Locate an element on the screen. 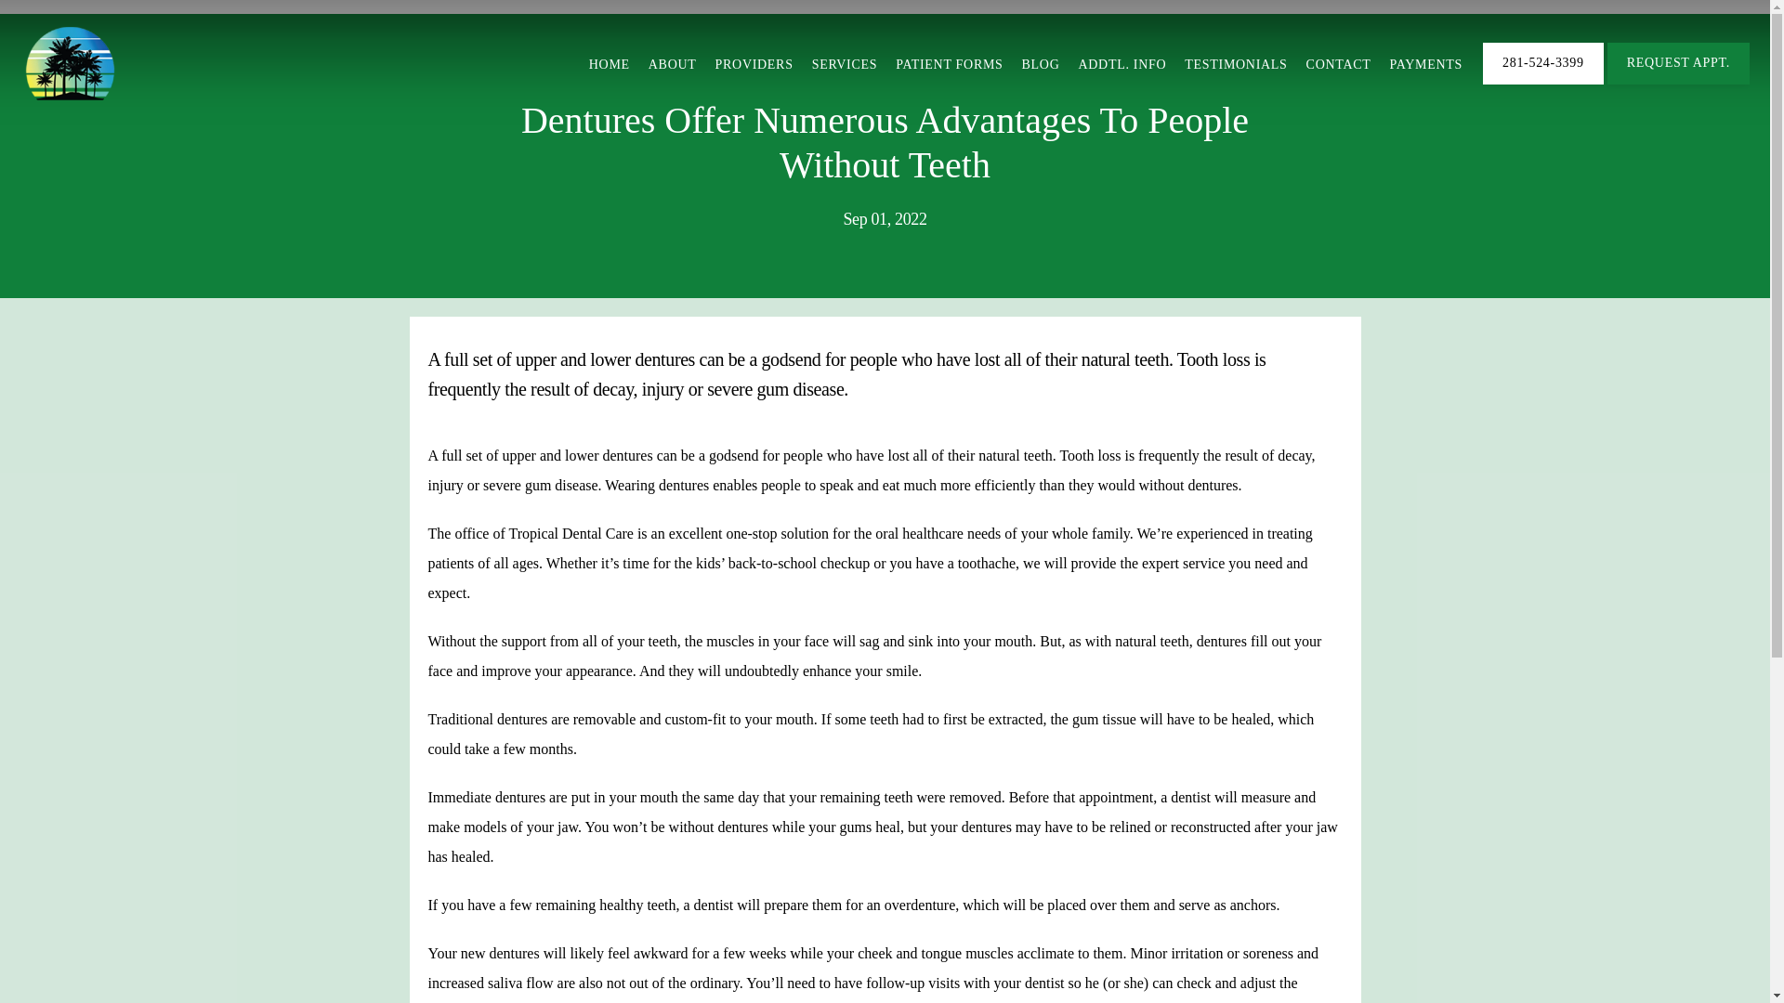 The image size is (1784, 1003). CONTACT is located at coordinates (1338, 63).